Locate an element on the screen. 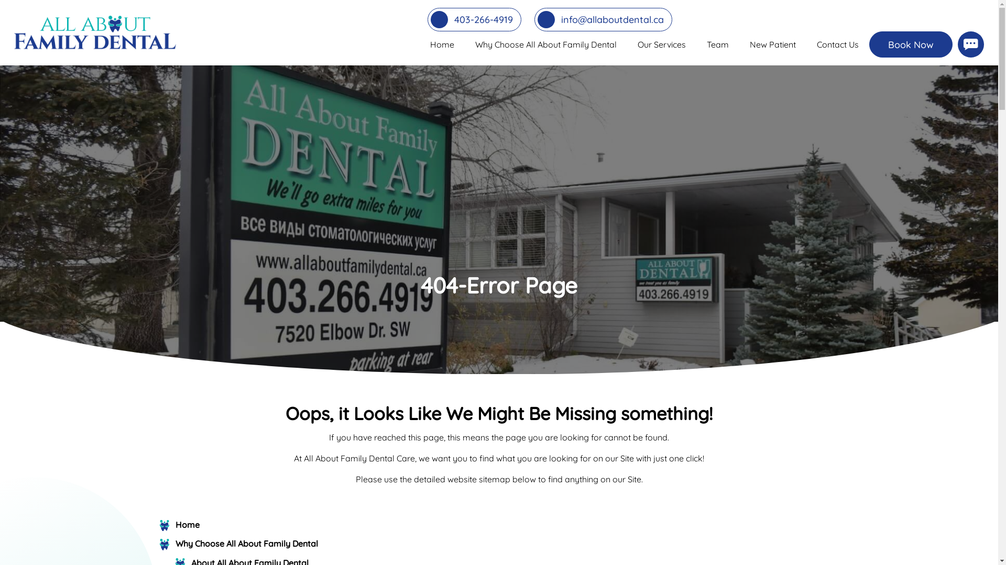 This screenshot has width=1006, height=565. Contact Us is located at coordinates (838, 44).